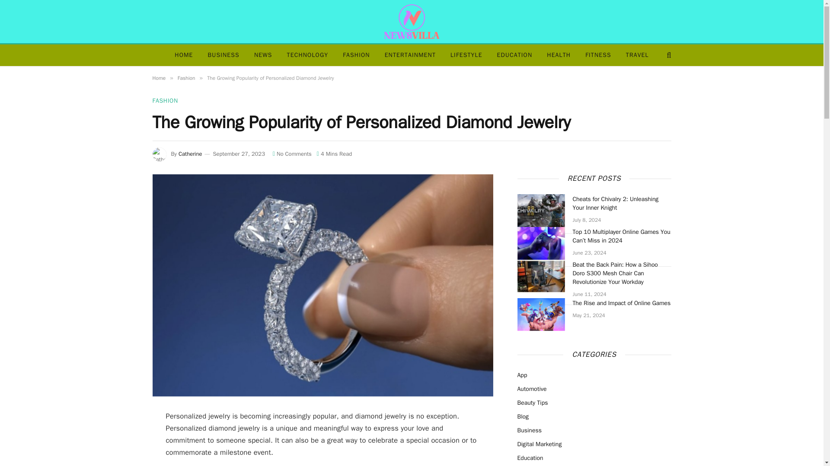 The image size is (830, 466). I want to click on No Comments, so click(292, 154).